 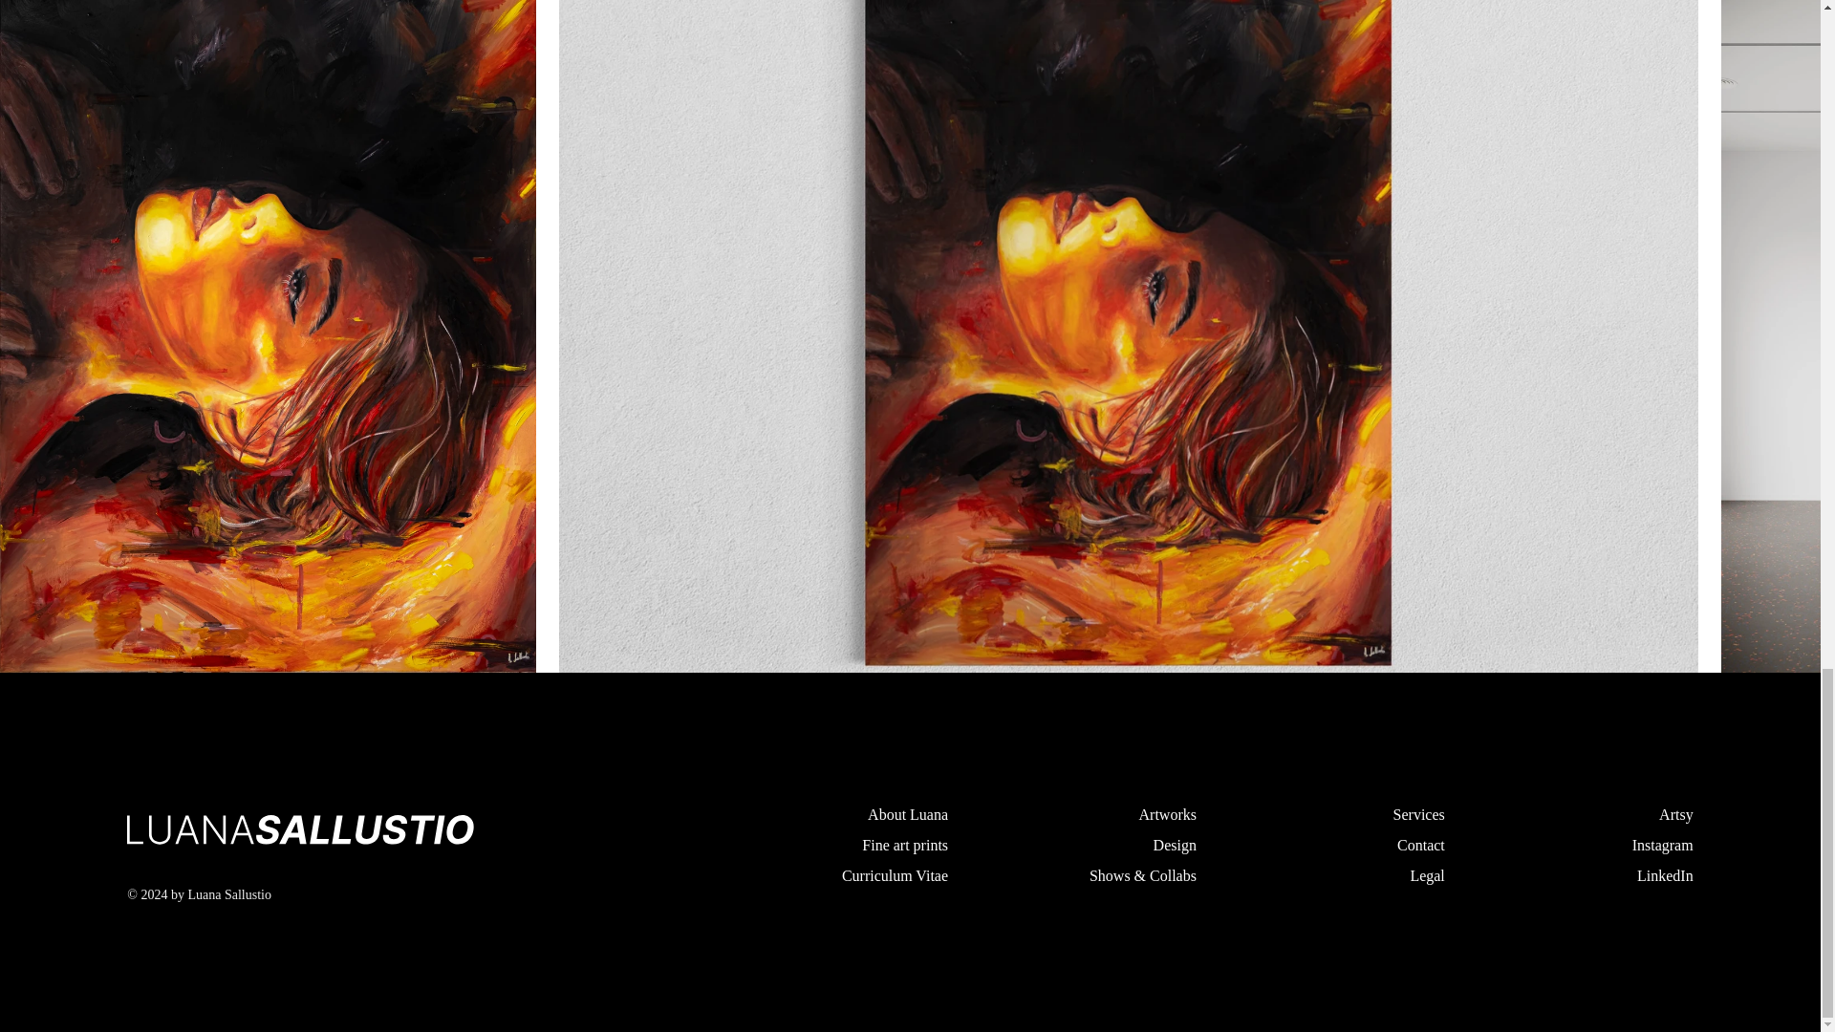 I want to click on Artworks, so click(x=1168, y=814).